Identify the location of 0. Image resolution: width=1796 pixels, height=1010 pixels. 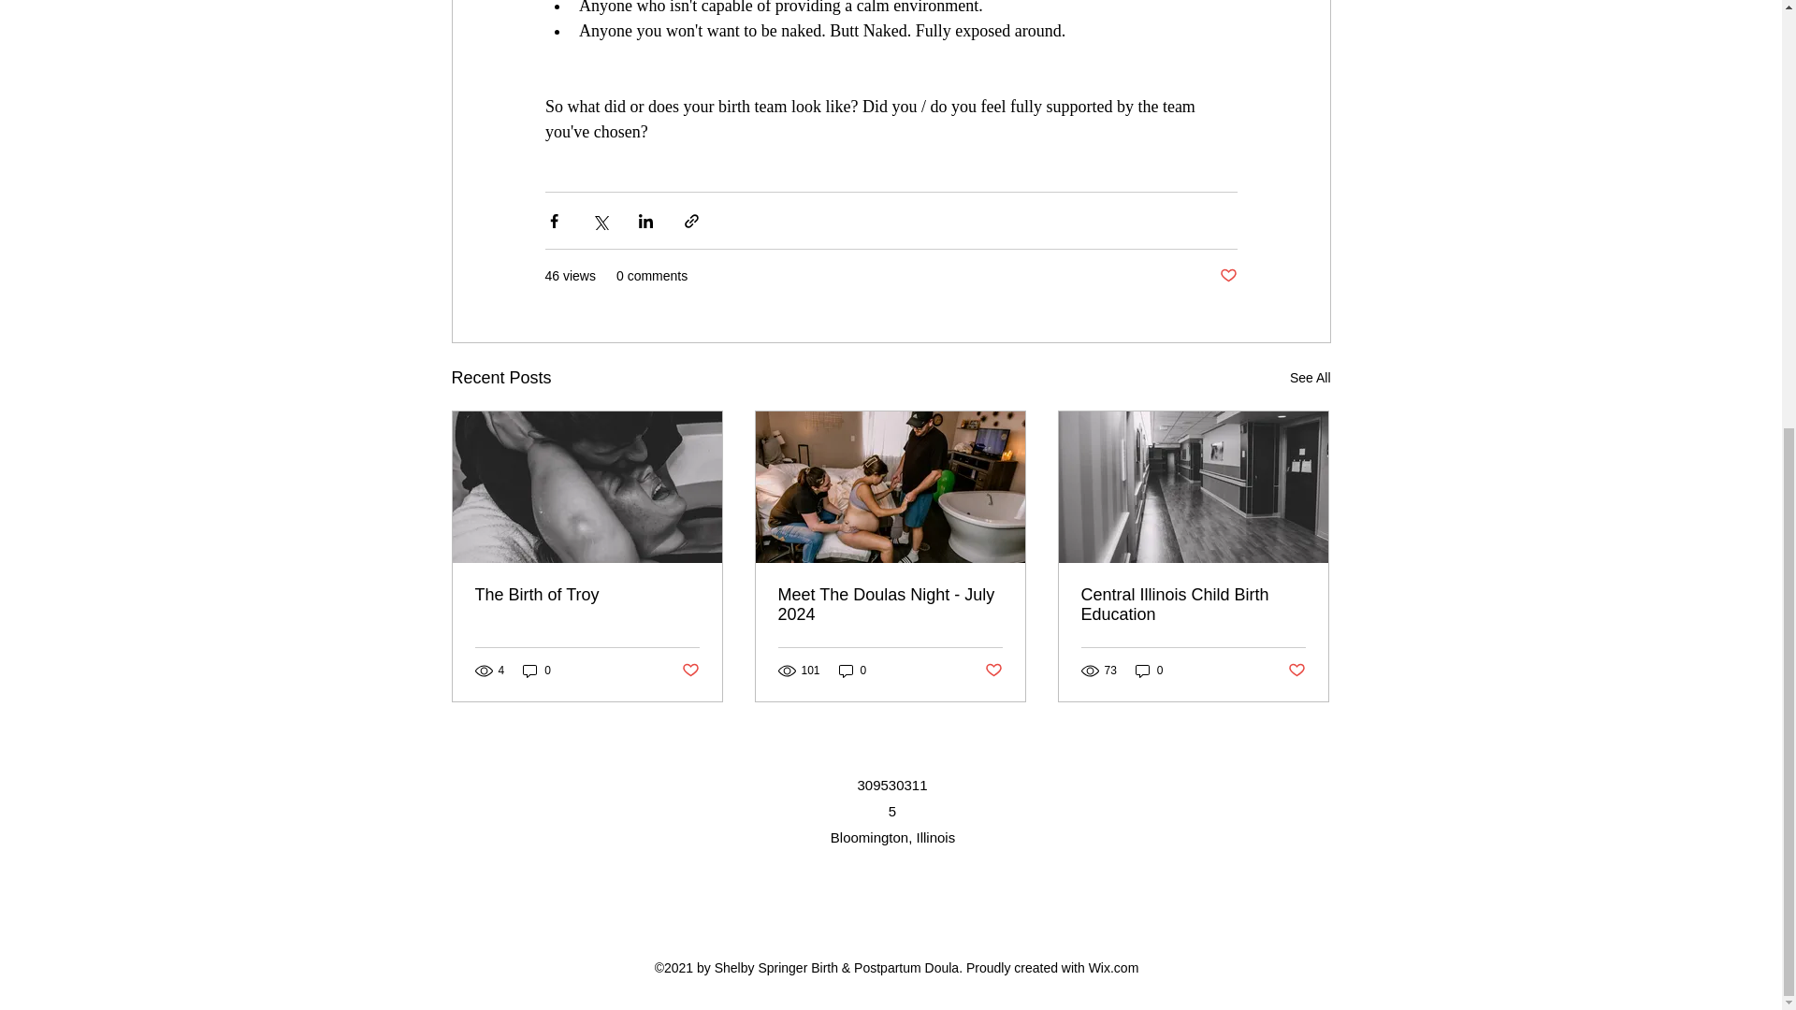
(853, 671).